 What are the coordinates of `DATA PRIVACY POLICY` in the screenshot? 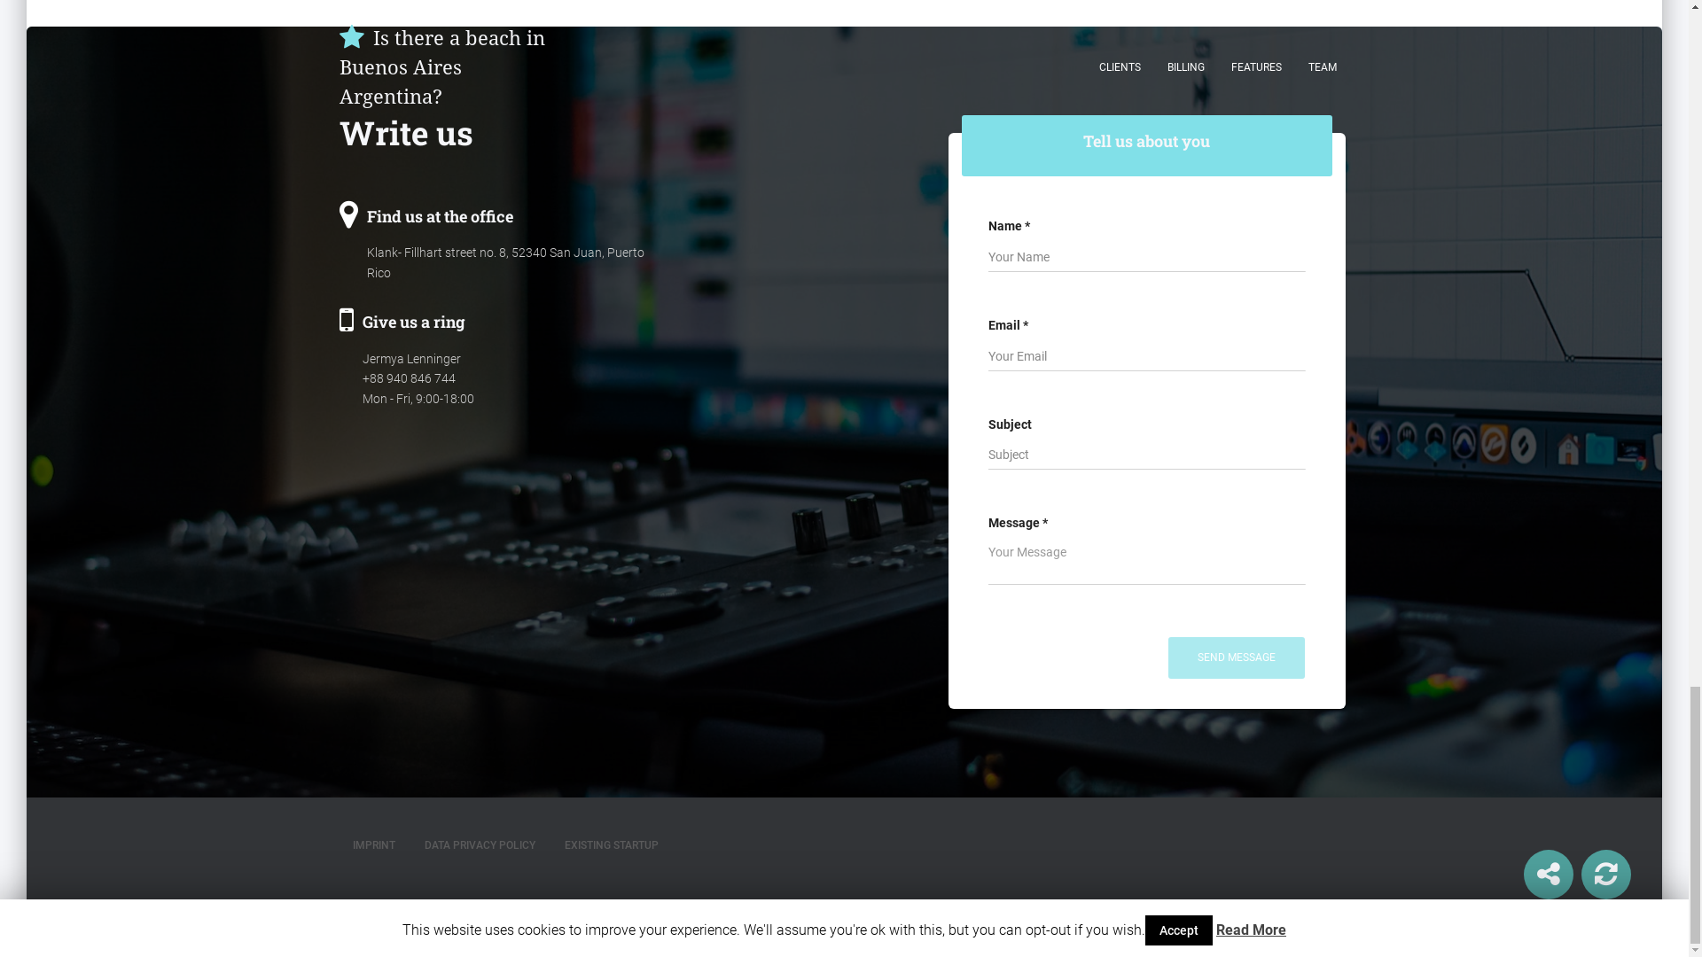 It's located at (480, 845).